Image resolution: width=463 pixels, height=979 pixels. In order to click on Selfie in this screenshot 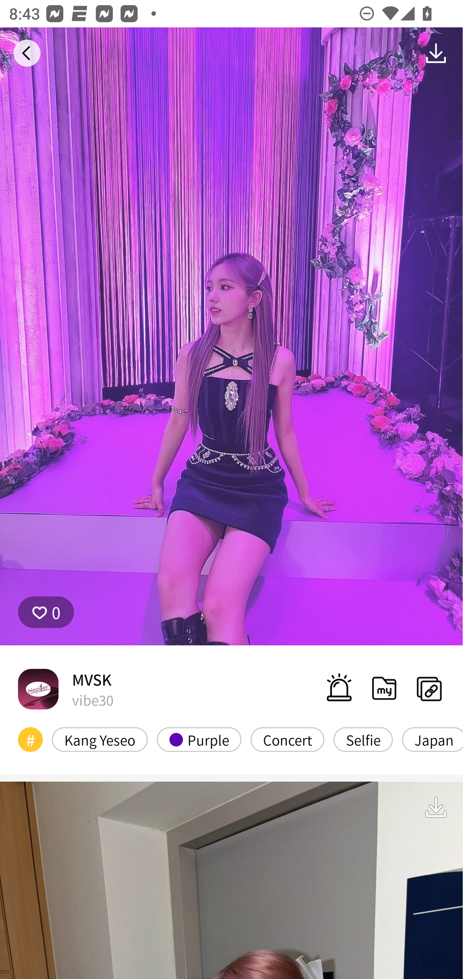, I will do `click(363, 739)`.